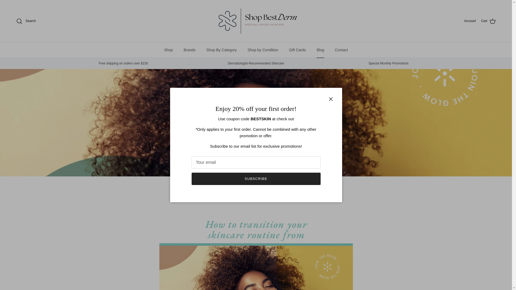 The image size is (516, 290). Describe the element at coordinates (26, 21) in the screenshot. I see `Search` at that location.